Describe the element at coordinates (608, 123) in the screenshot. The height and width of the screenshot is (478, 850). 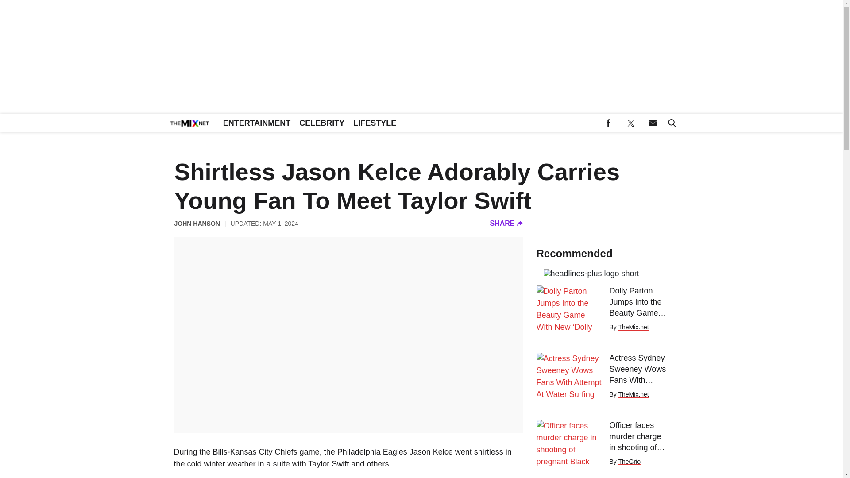
I see `Follow us on Facebook` at that location.